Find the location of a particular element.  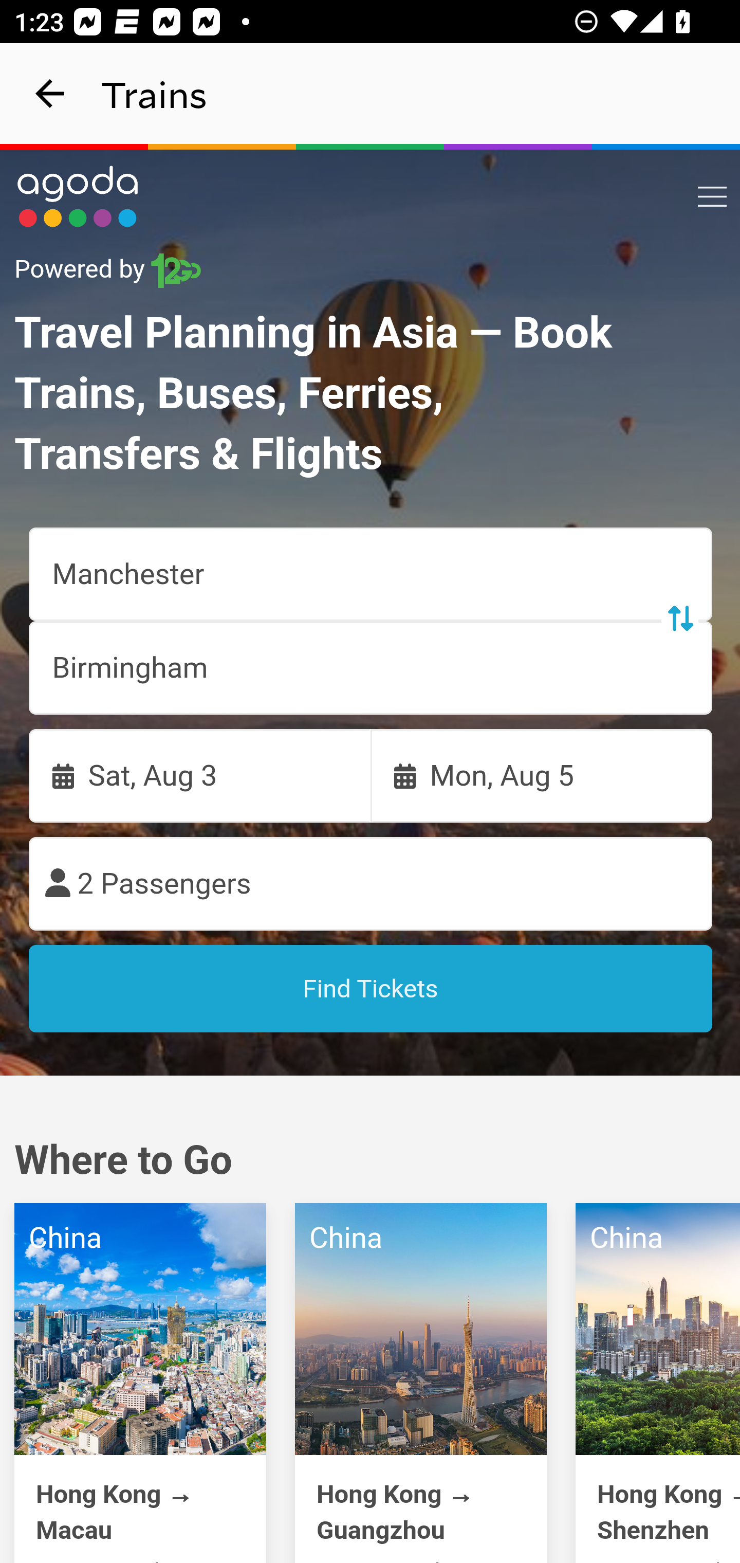

 2 Passengers is located at coordinates (371, 884).